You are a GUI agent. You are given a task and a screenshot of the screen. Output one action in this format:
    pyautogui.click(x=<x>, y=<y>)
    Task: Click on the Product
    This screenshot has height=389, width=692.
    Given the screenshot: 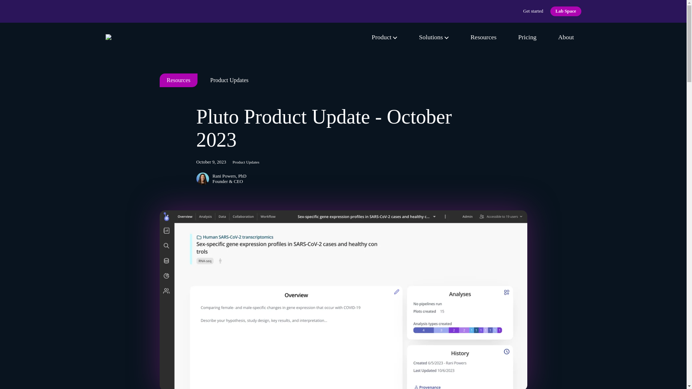 What is the action you would take?
    pyautogui.click(x=384, y=37)
    